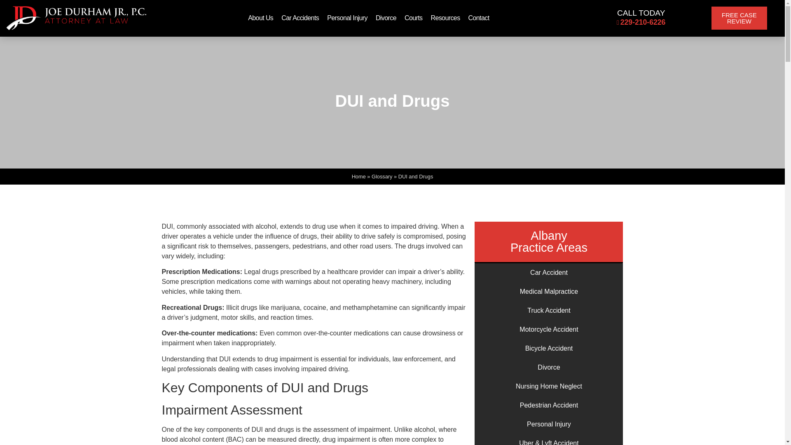 The width and height of the screenshot is (791, 445). Describe the element at coordinates (386, 18) in the screenshot. I see `Divorce` at that location.